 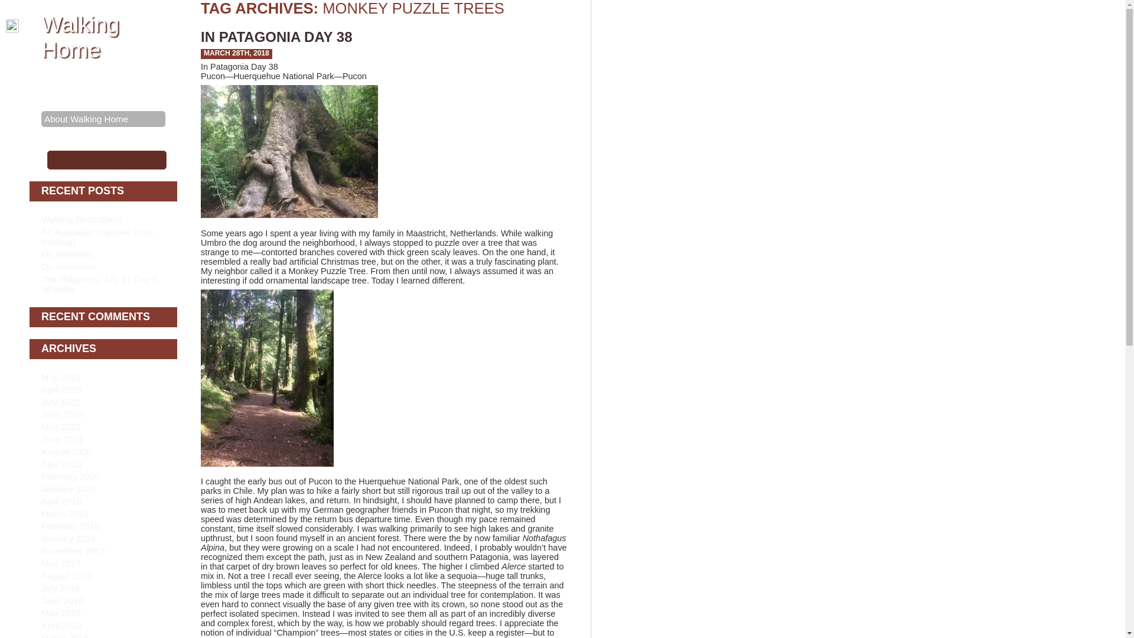 What do you see at coordinates (66, 452) in the screenshot?
I see `August 2020` at bounding box center [66, 452].